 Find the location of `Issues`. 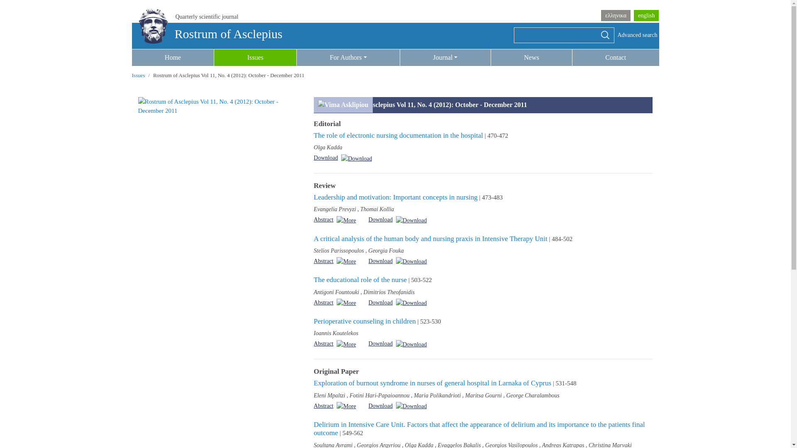

Issues is located at coordinates (139, 75).